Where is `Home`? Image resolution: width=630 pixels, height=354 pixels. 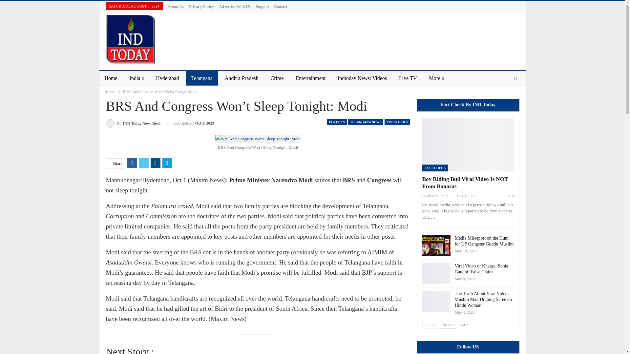
Home is located at coordinates (110, 91).